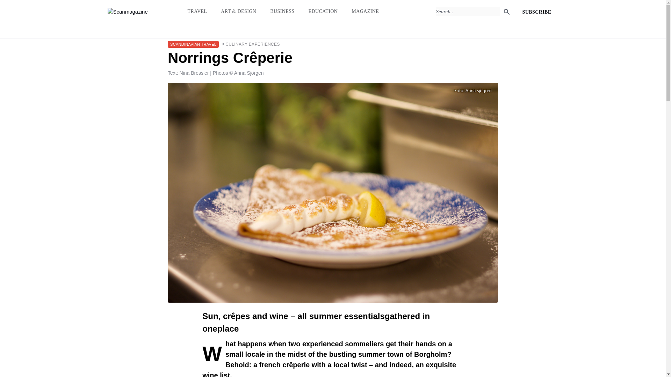 The image size is (671, 377). I want to click on BUSINESS, so click(282, 11).